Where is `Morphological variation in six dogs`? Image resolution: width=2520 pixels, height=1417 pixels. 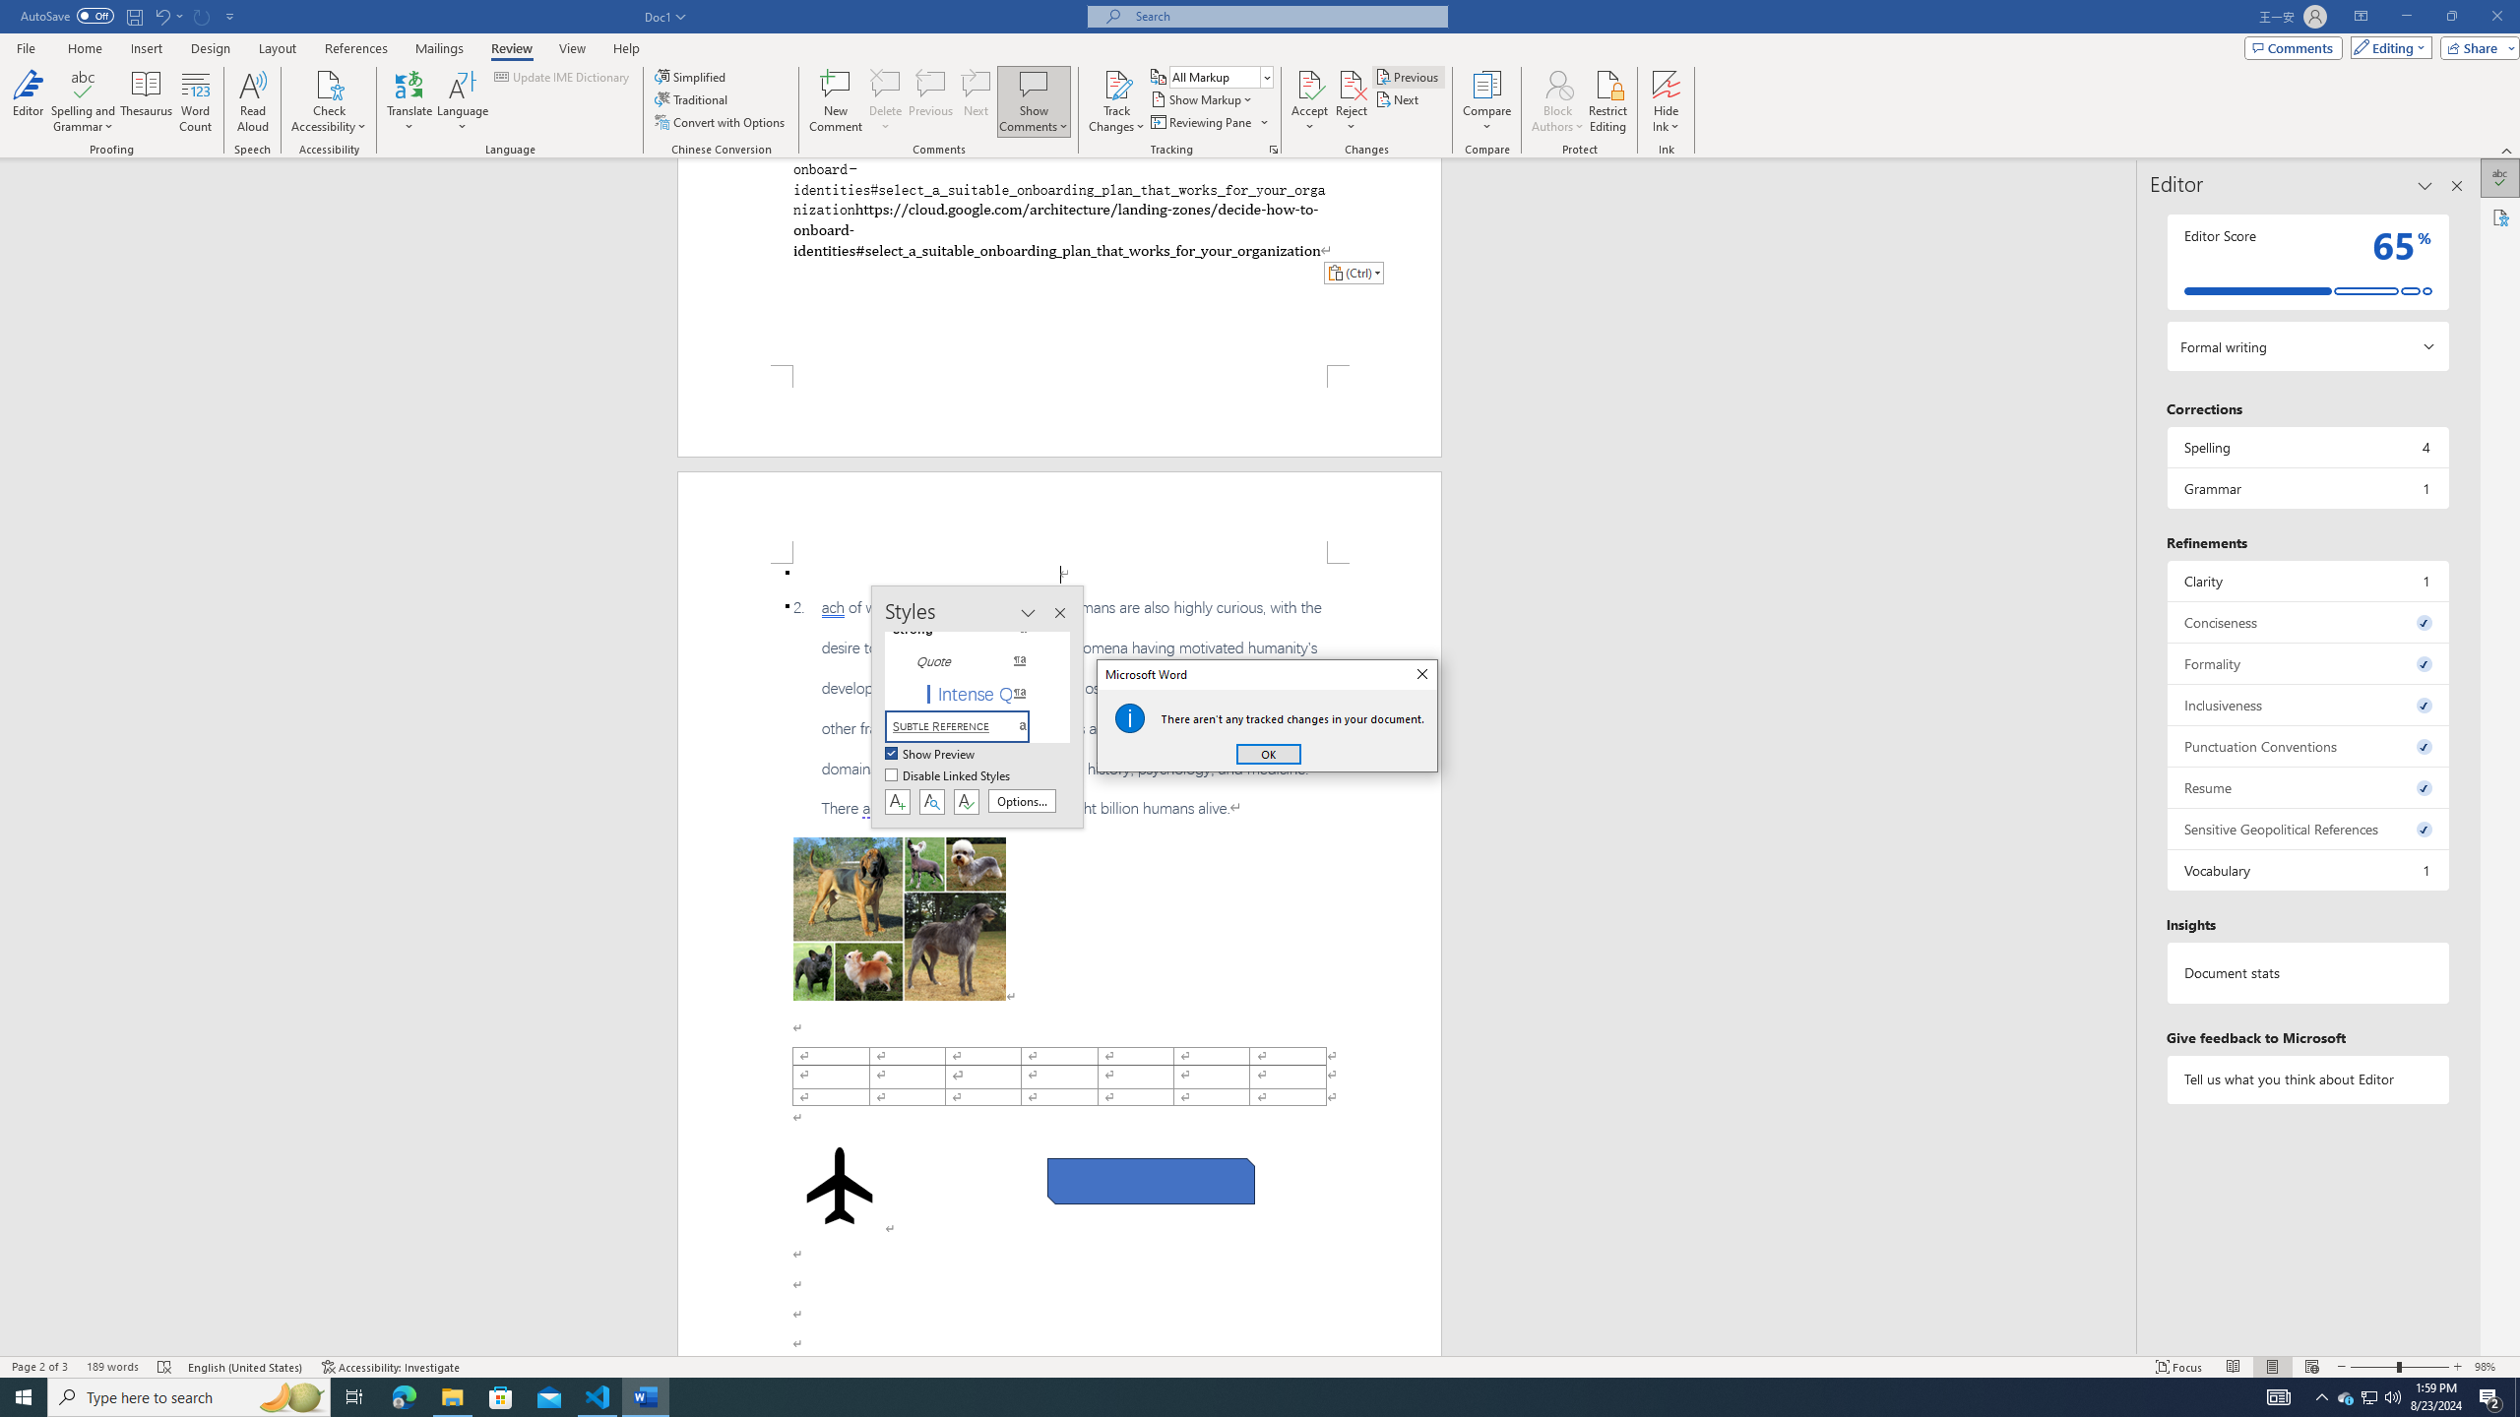 Morphological variation in six dogs is located at coordinates (900, 919).